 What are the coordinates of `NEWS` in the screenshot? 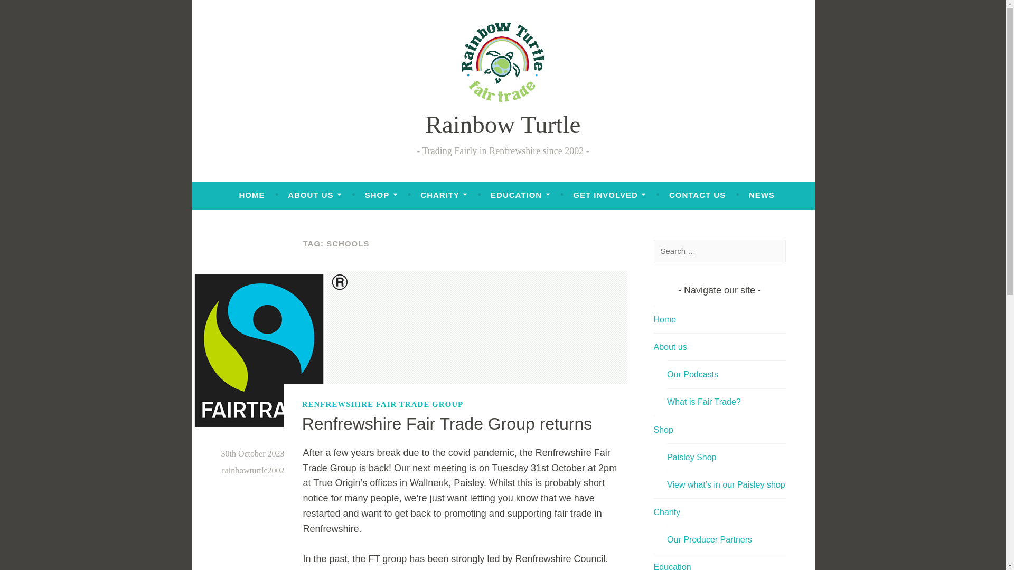 It's located at (762, 195).